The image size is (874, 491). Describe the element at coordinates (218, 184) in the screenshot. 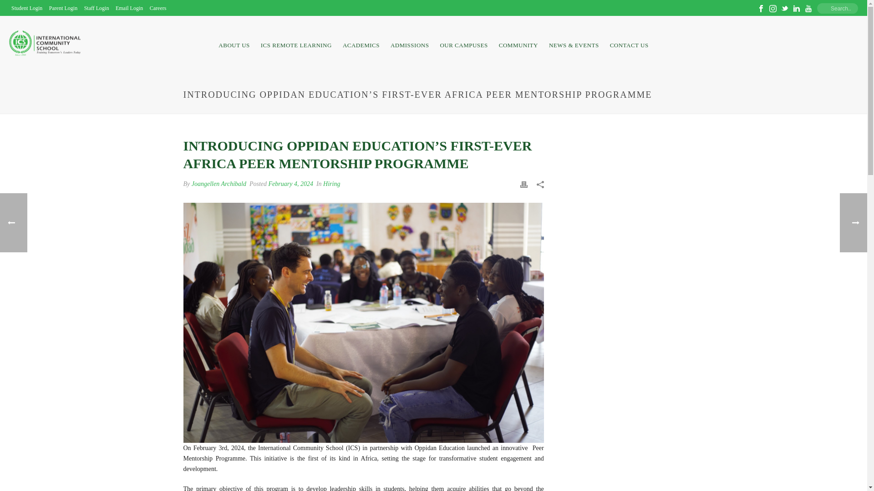

I see `Posts by Joangellen Archibald` at that location.